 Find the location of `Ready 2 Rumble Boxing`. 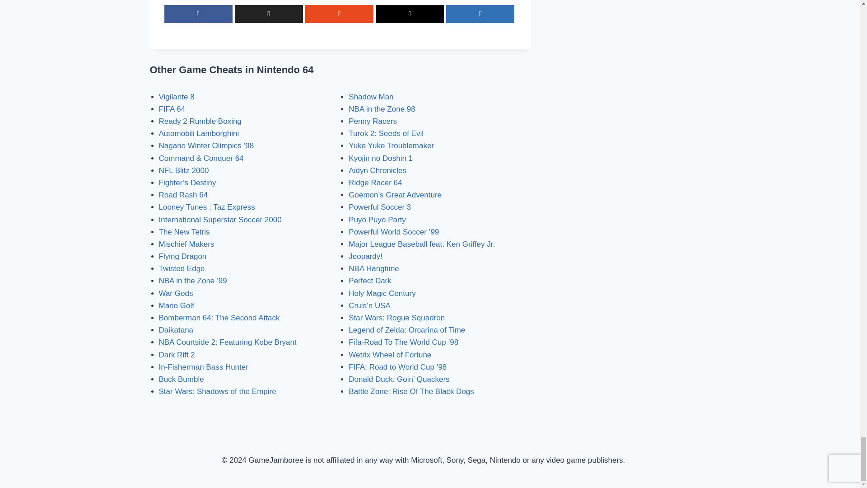

Ready 2 Rumble Boxing is located at coordinates (200, 121).